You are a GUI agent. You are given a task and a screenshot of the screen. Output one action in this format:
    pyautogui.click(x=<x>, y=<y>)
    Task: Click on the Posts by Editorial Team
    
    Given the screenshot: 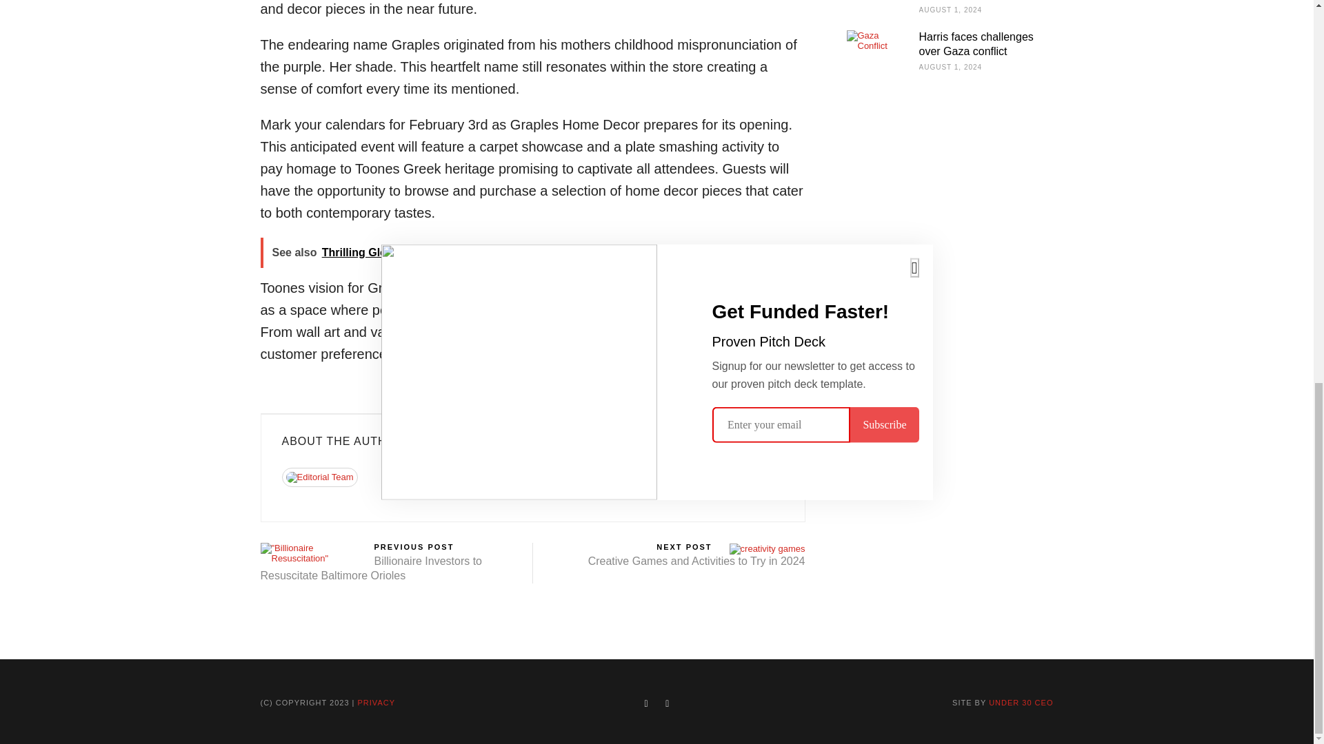 What is the action you would take?
    pyautogui.click(x=426, y=475)
    